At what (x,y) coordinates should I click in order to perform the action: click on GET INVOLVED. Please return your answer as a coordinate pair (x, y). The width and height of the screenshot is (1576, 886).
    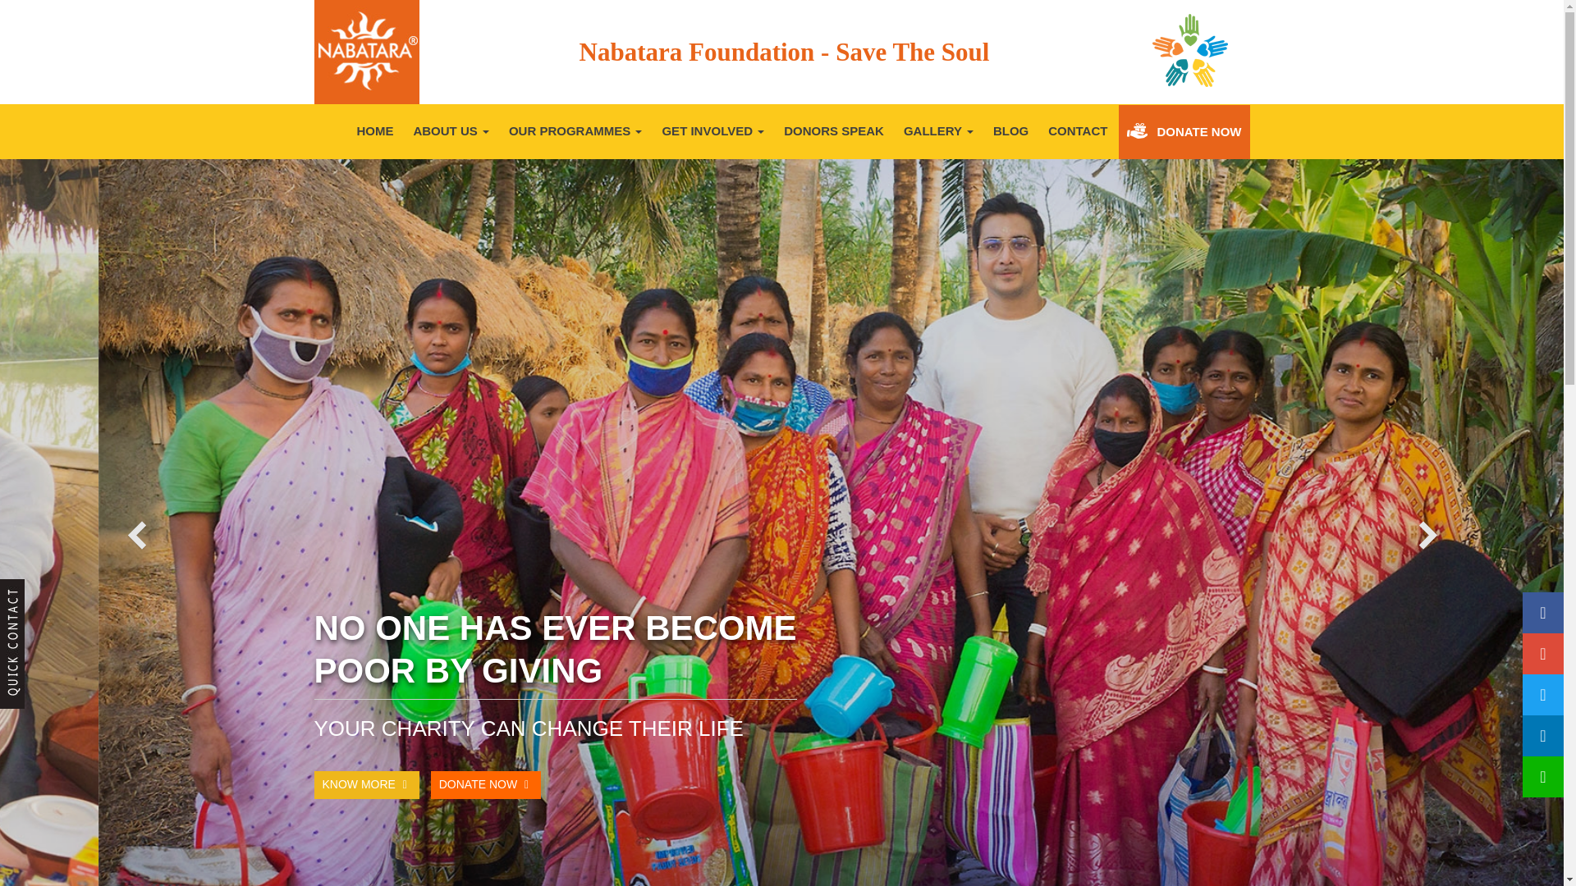
    Looking at the image, I should click on (712, 131).